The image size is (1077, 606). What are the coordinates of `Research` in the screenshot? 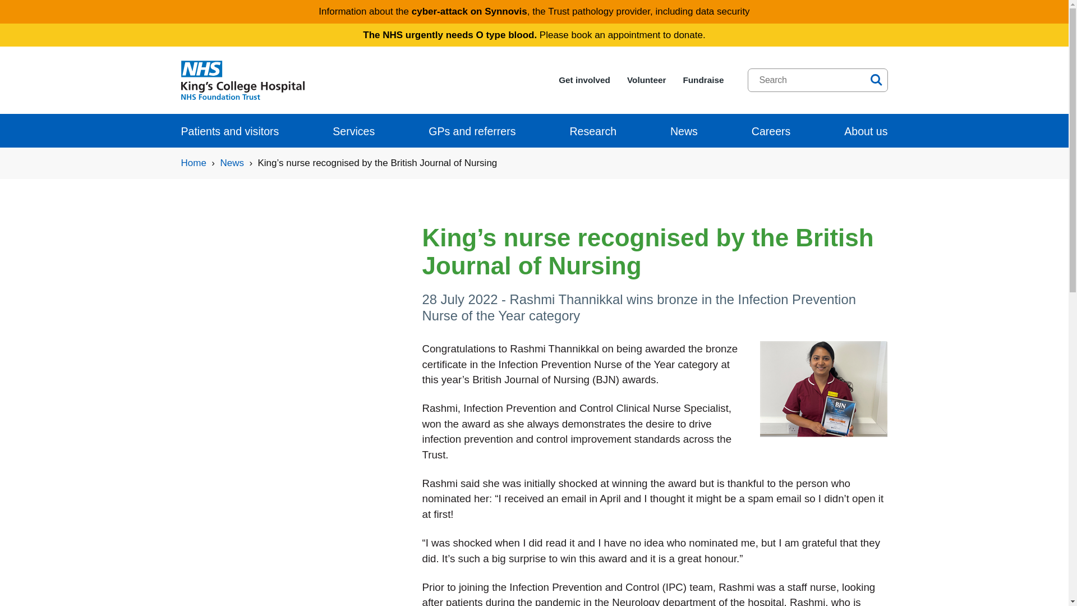 It's located at (592, 131).